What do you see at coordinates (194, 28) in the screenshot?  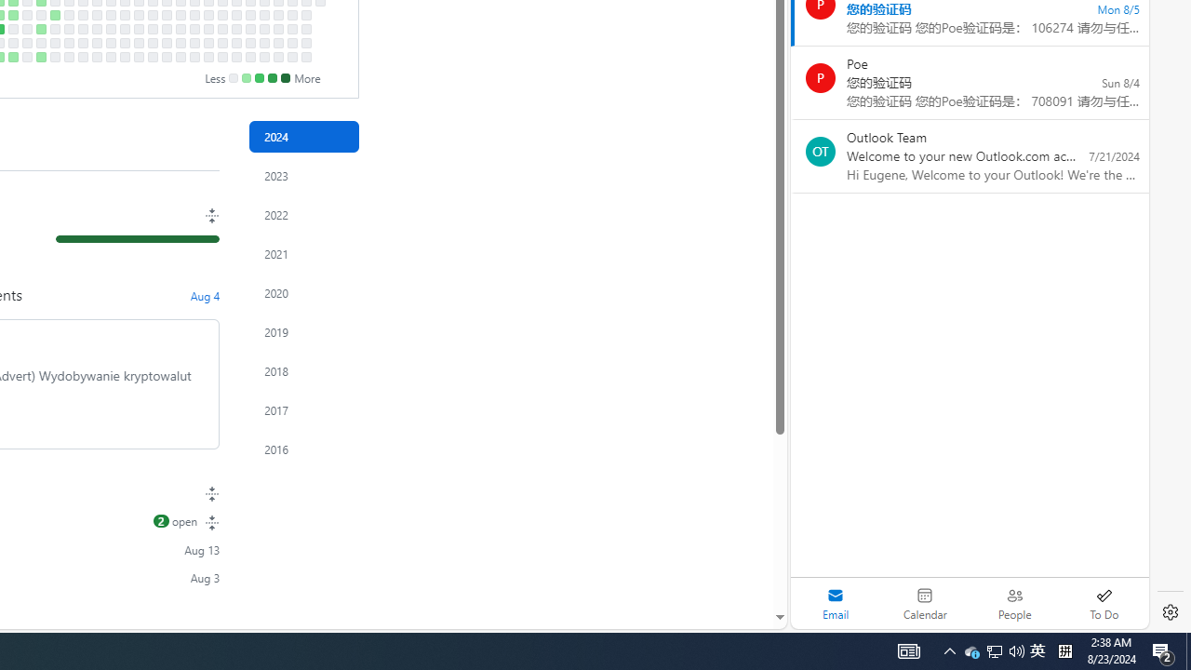 I see `No contributions on October 31st.` at bounding box center [194, 28].